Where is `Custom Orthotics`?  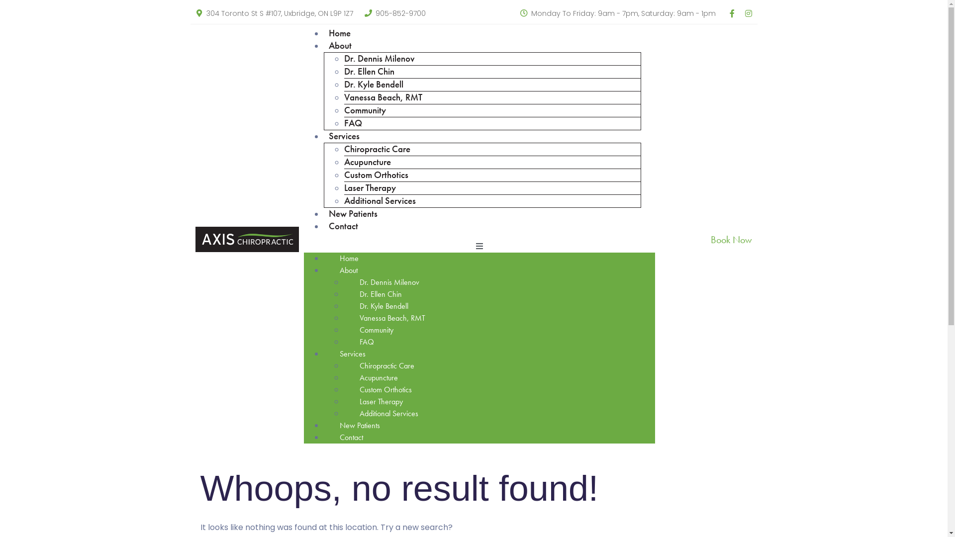 Custom Orthotics is located at coordinates (386, 390).